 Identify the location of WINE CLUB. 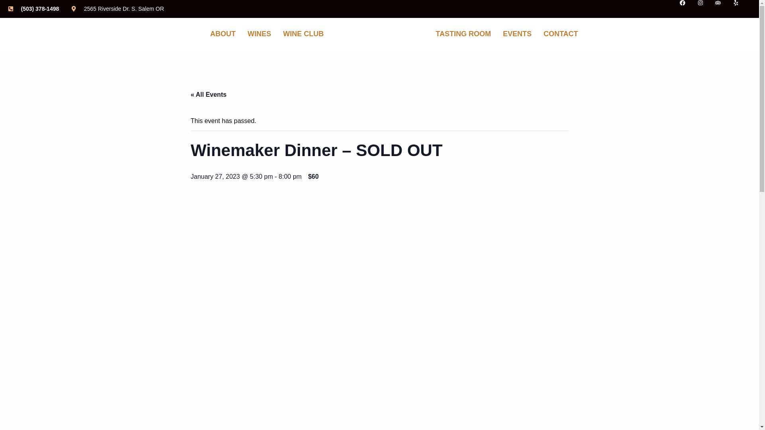
(303, 34).